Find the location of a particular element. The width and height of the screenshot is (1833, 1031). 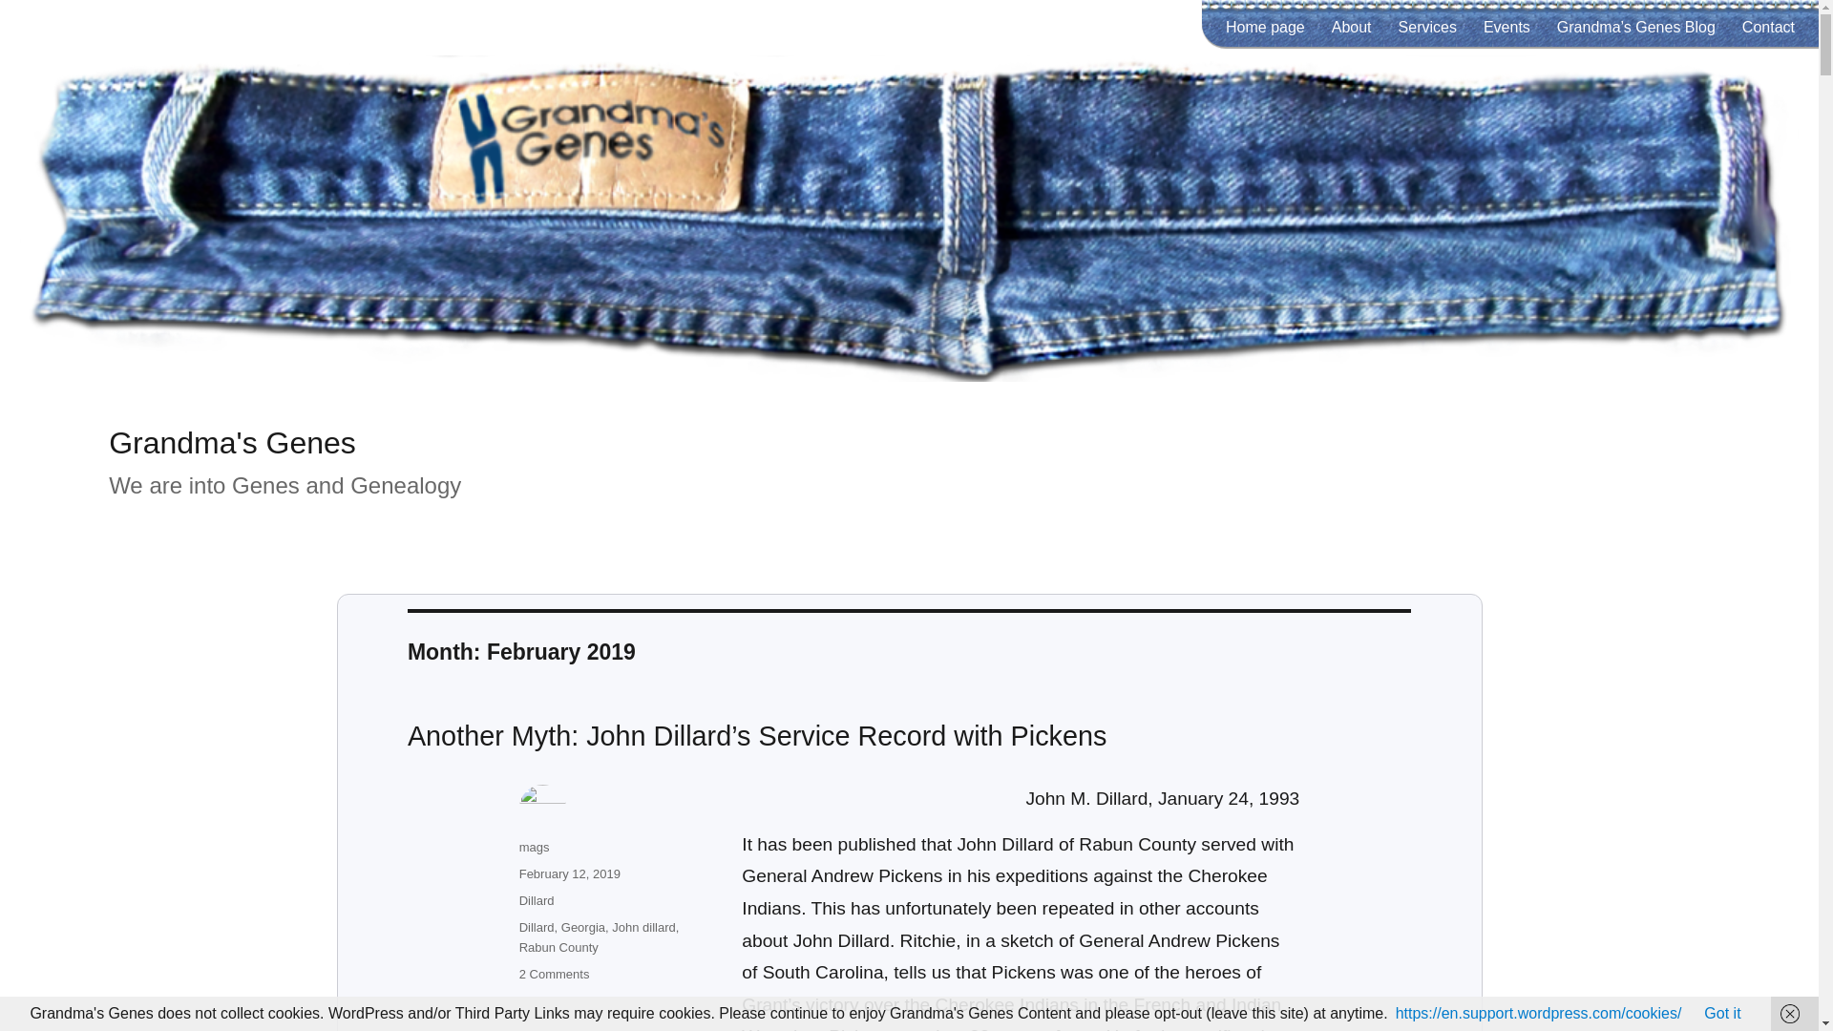

Home page is located at coordinates (1264, 26).